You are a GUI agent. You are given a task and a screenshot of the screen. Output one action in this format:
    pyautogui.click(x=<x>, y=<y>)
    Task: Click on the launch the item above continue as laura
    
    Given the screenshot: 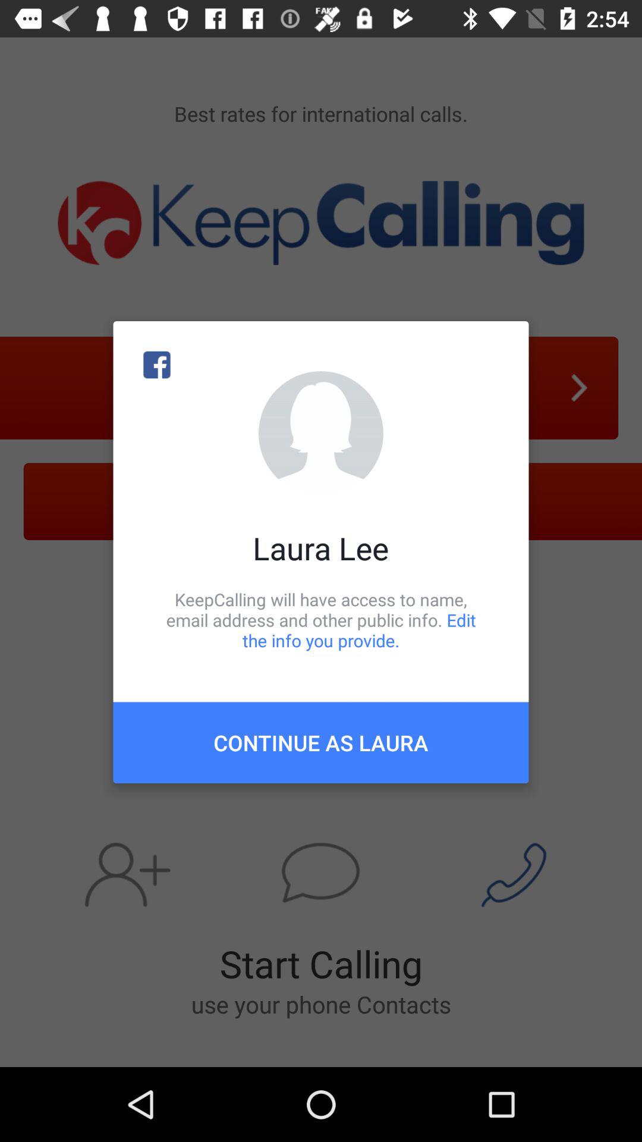 What is the action you would take?
    pyautogui.click(x=321, y=620)
    